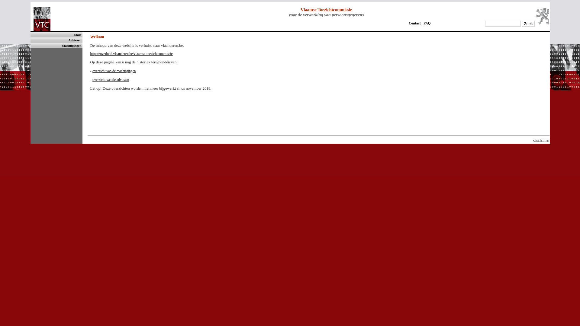 This screenshot has height=326, width=580. Describe the element at coordinates (427, 24) in the screenshot. I see `FAQ` at that location.